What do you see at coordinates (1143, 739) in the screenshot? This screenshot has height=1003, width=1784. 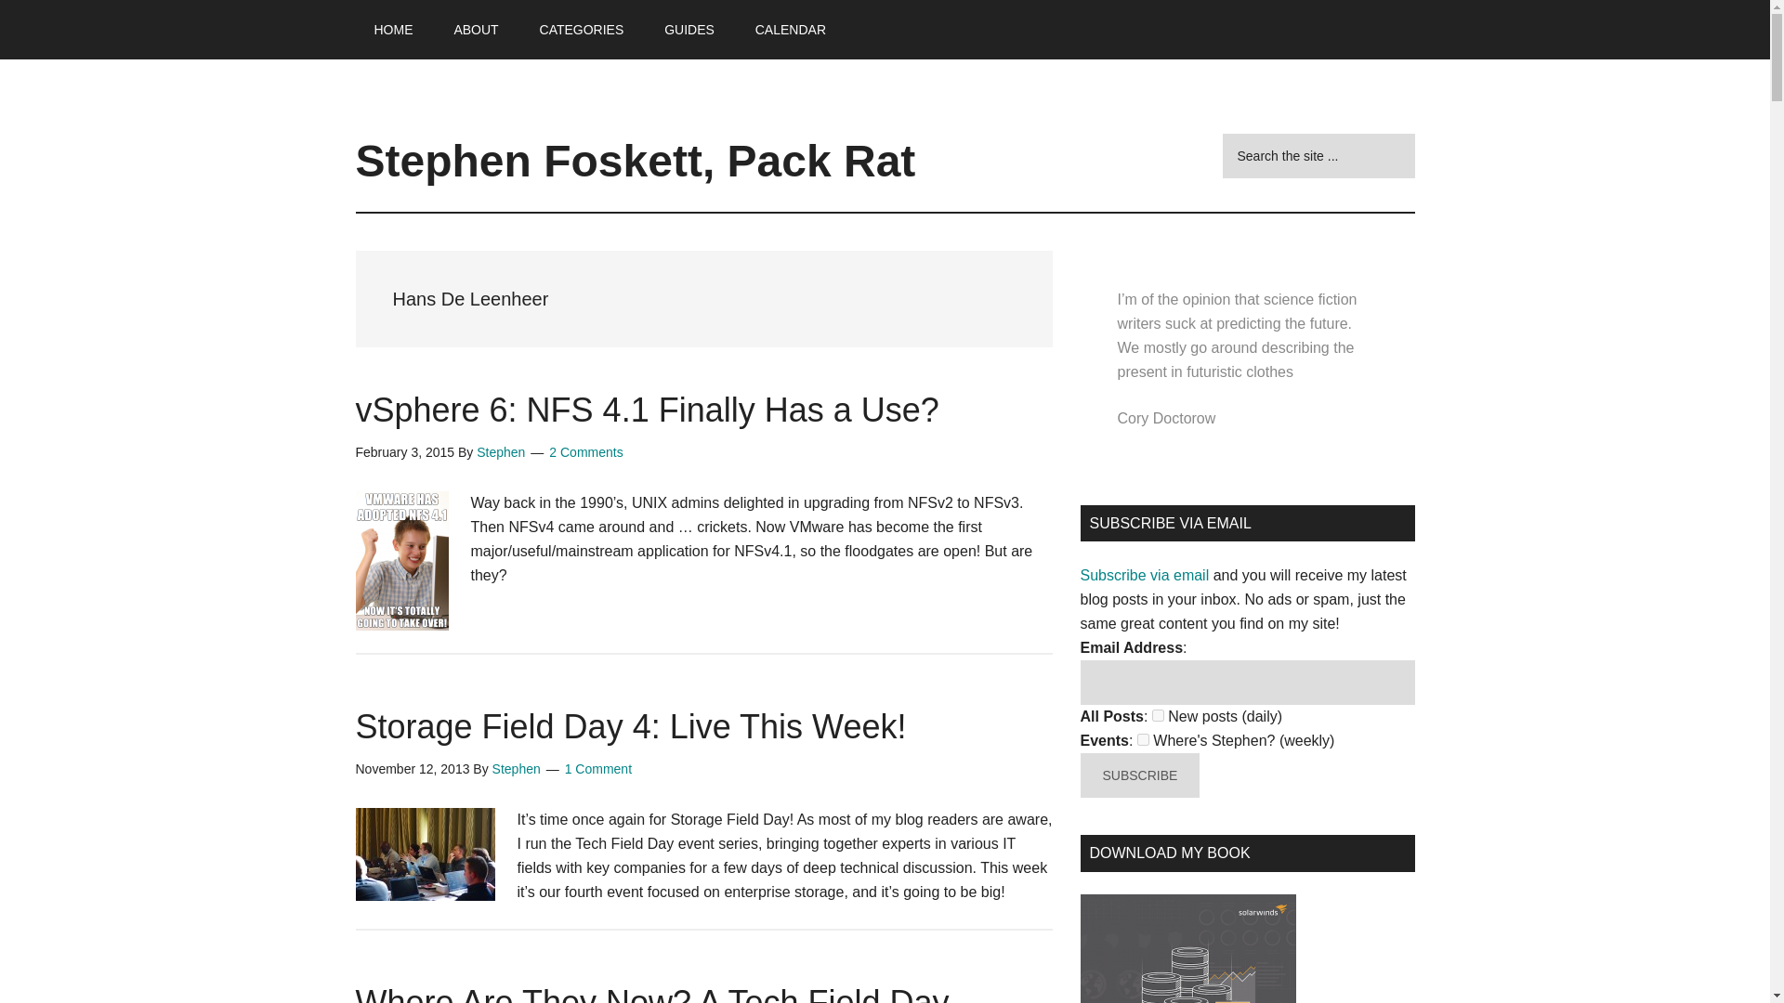 I see `2` at bounding box center [1143, 739].